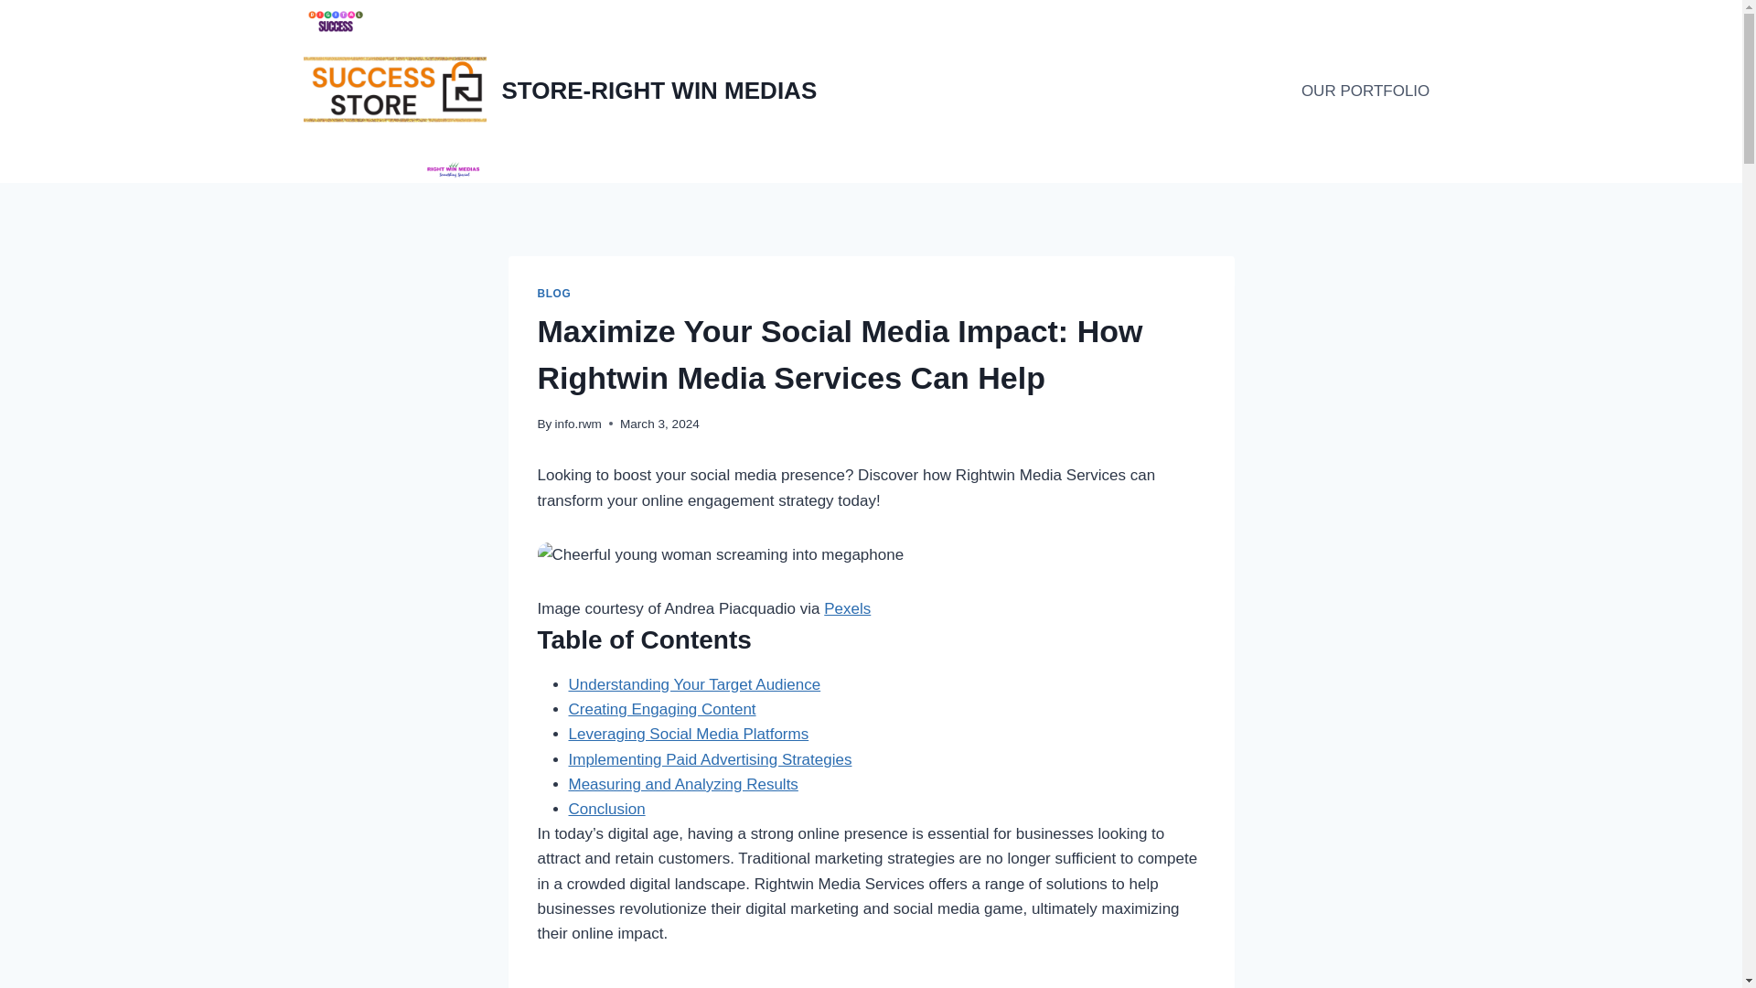 This screenshot has width=1756, height=988. Describe the element at coordinates (554, 294) in the screenshot. I see `BLOG` at that location.